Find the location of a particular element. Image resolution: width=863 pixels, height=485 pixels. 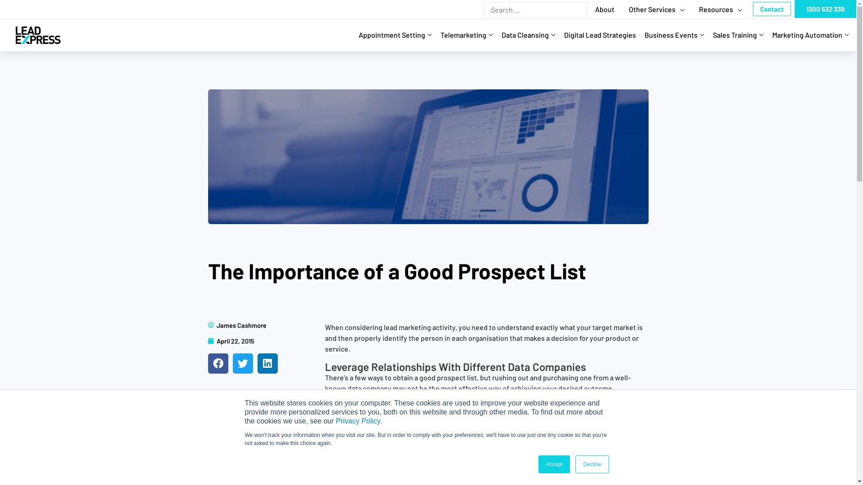

Marketing Automation is located at coordinates (814, 35).